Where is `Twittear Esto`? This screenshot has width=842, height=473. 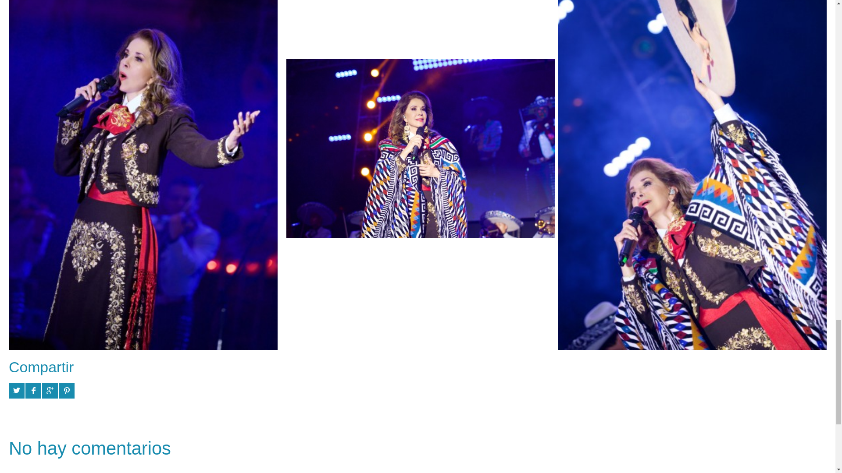
Twittear Esto is located at coordinates (16, 391).